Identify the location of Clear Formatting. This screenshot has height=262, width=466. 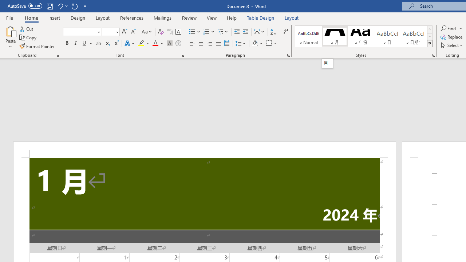
(161, 32).